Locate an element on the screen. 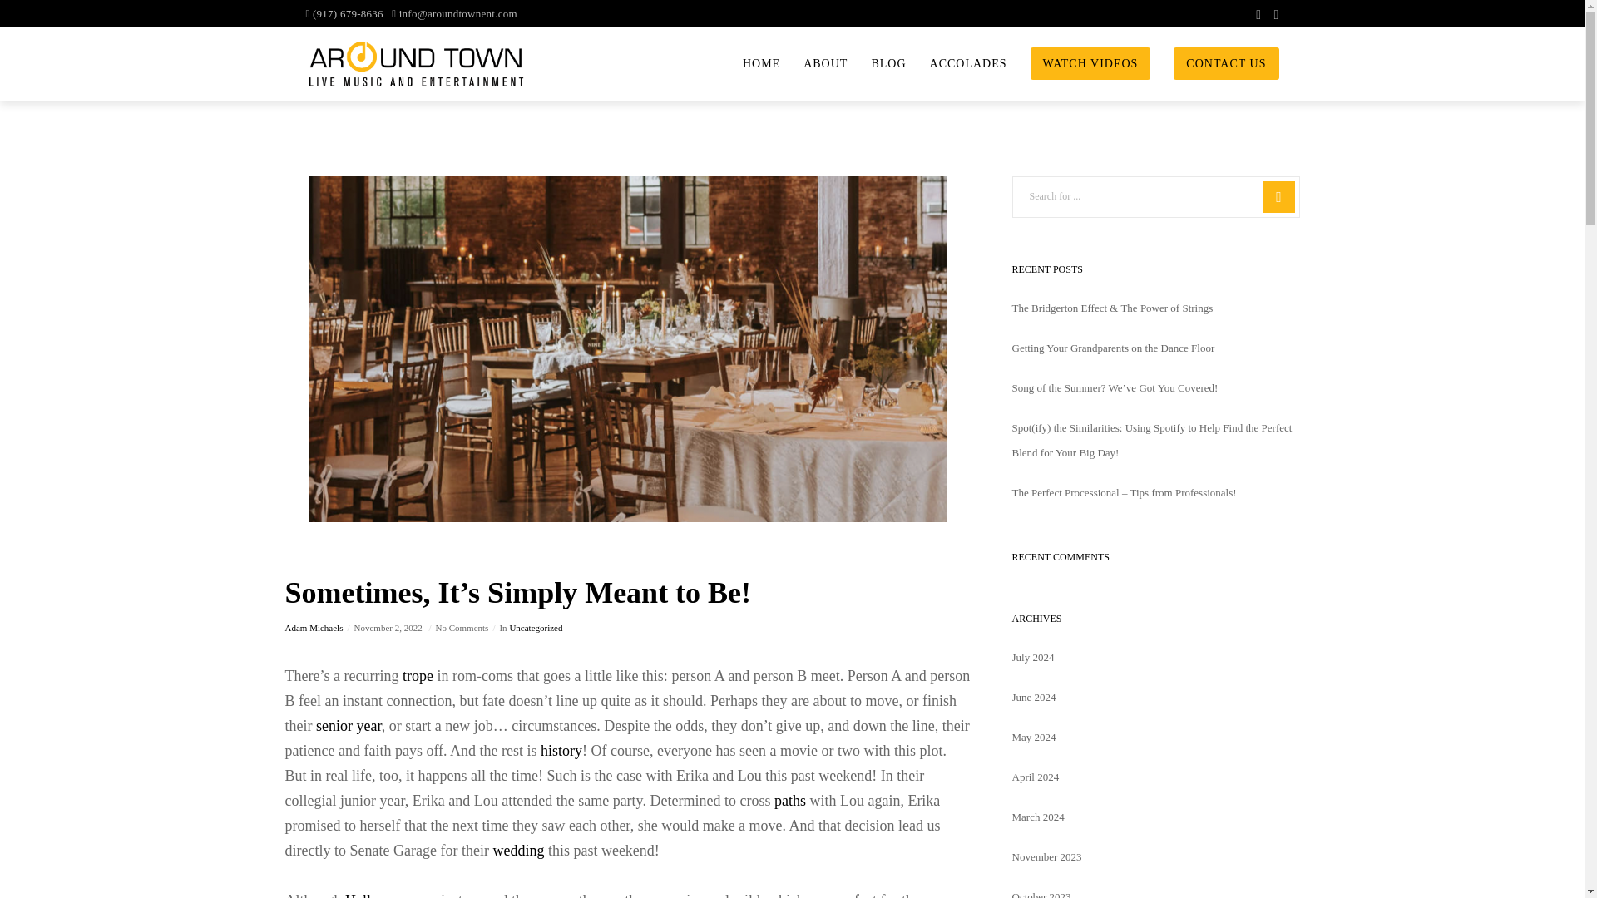 The width and height of the screenshot is (1597, 898). ABOUT is located at coordinates (813, 64).